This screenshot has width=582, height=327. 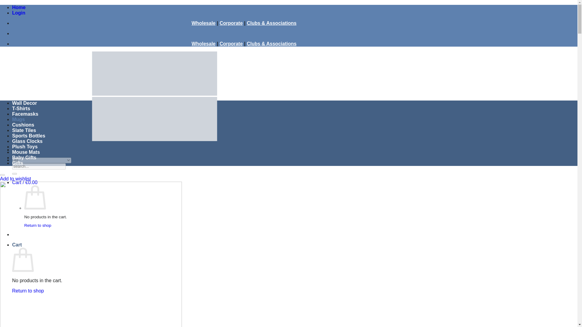 What do you see at coordinates (26, 152) in the screenshot?
I see `Mouse Mats` at bounding box center [26, 152].